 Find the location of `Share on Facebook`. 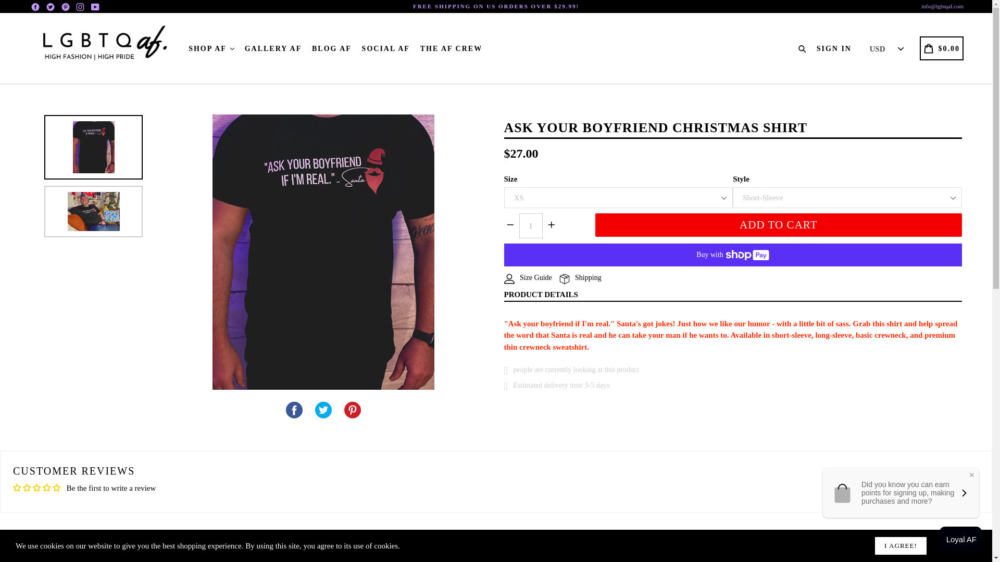

Share on Facebook is located at coordinates (294, 410).